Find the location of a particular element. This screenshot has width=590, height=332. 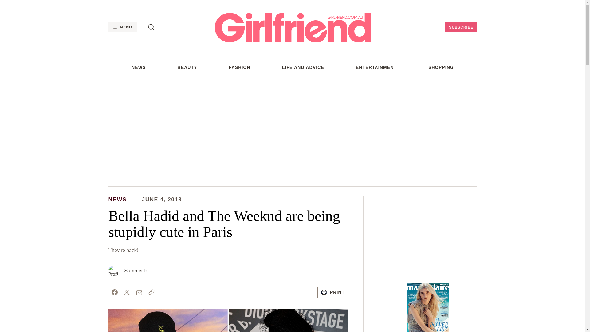

BEAUTY is located at coordinates (187, 67).